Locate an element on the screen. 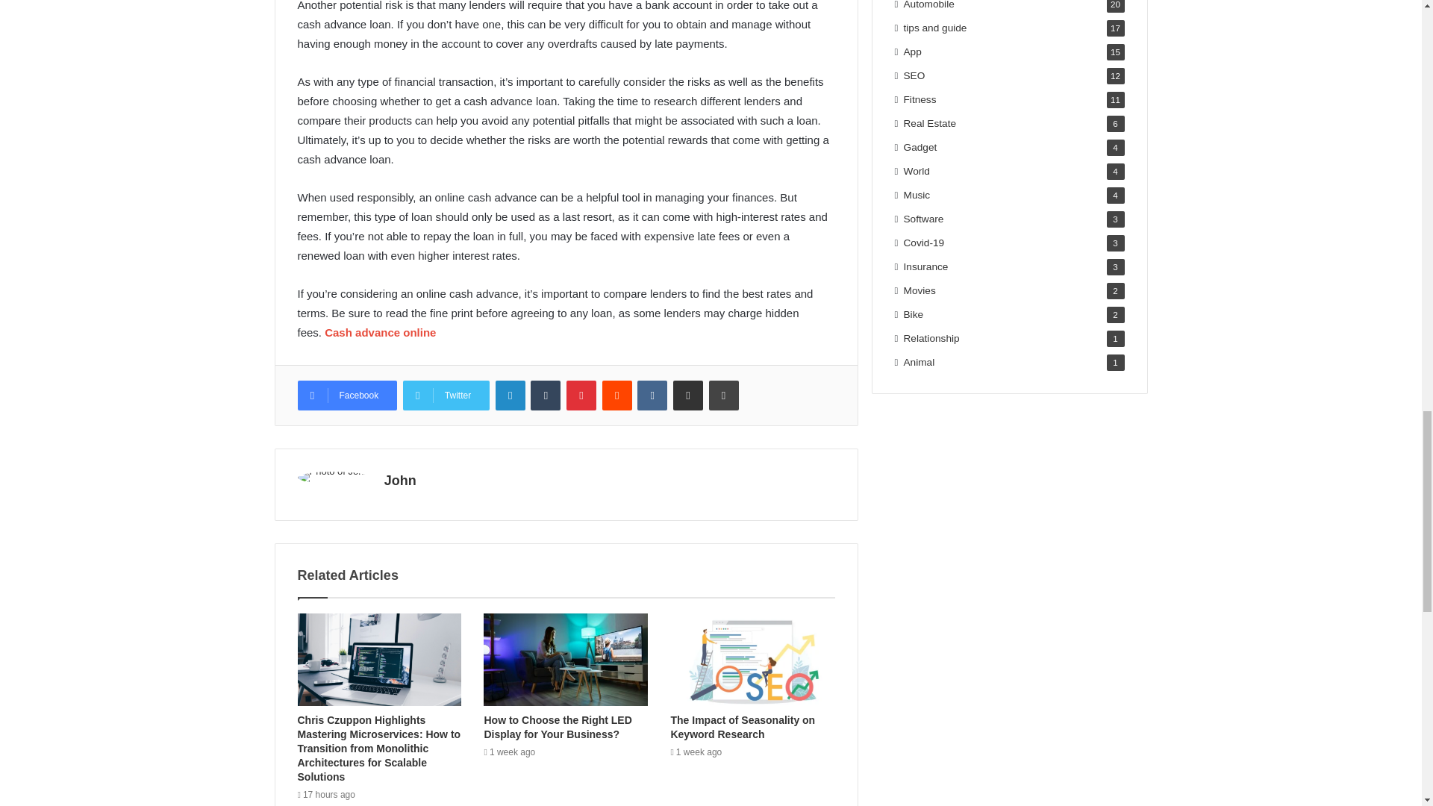 This screenshot has width=1433, height=806. VKontakte is located at coordinates (652, 395).